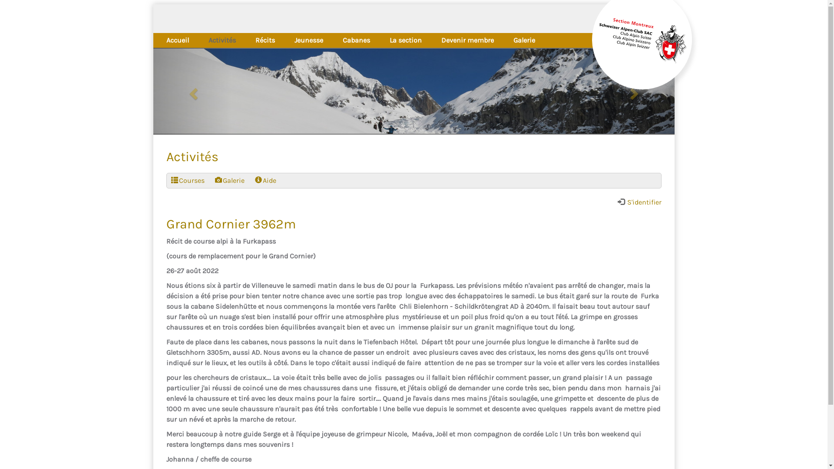 This screenshot has height=469, width=834. I want to click on Galerie, so click(524, 40).